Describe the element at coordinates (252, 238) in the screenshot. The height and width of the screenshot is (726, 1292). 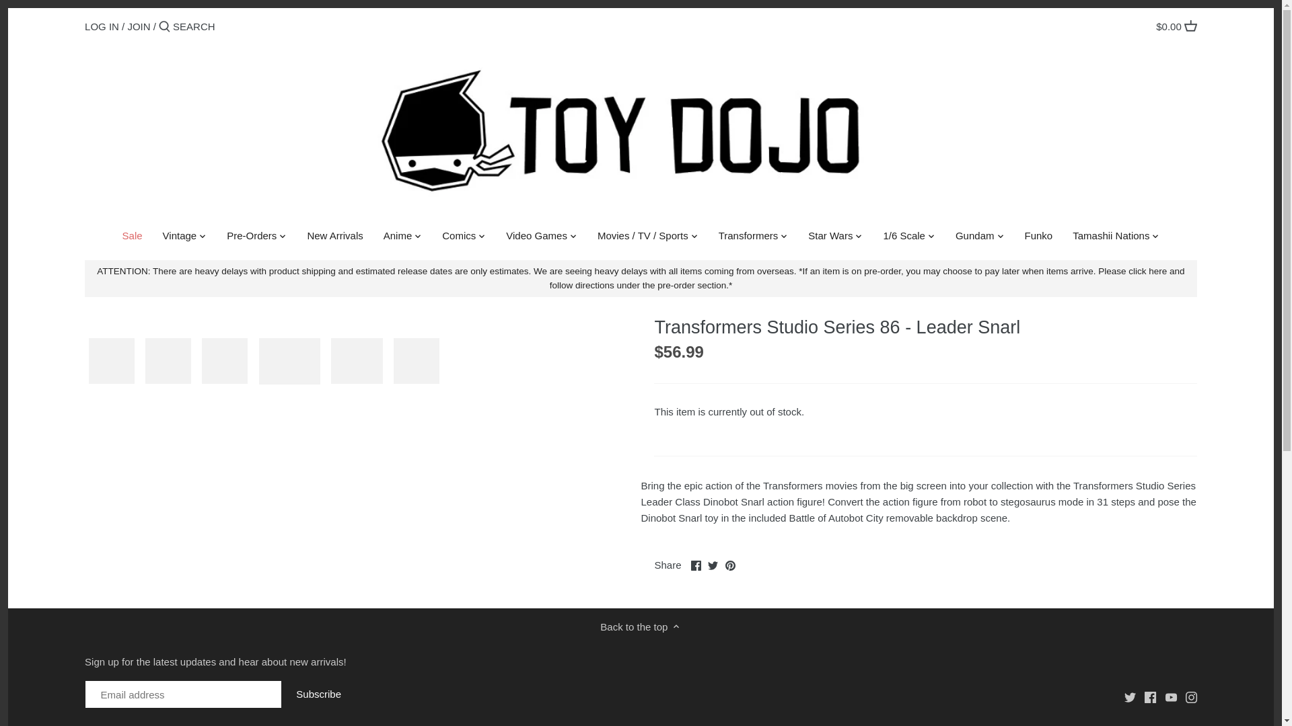
I see `Pre-Orders` at that location.